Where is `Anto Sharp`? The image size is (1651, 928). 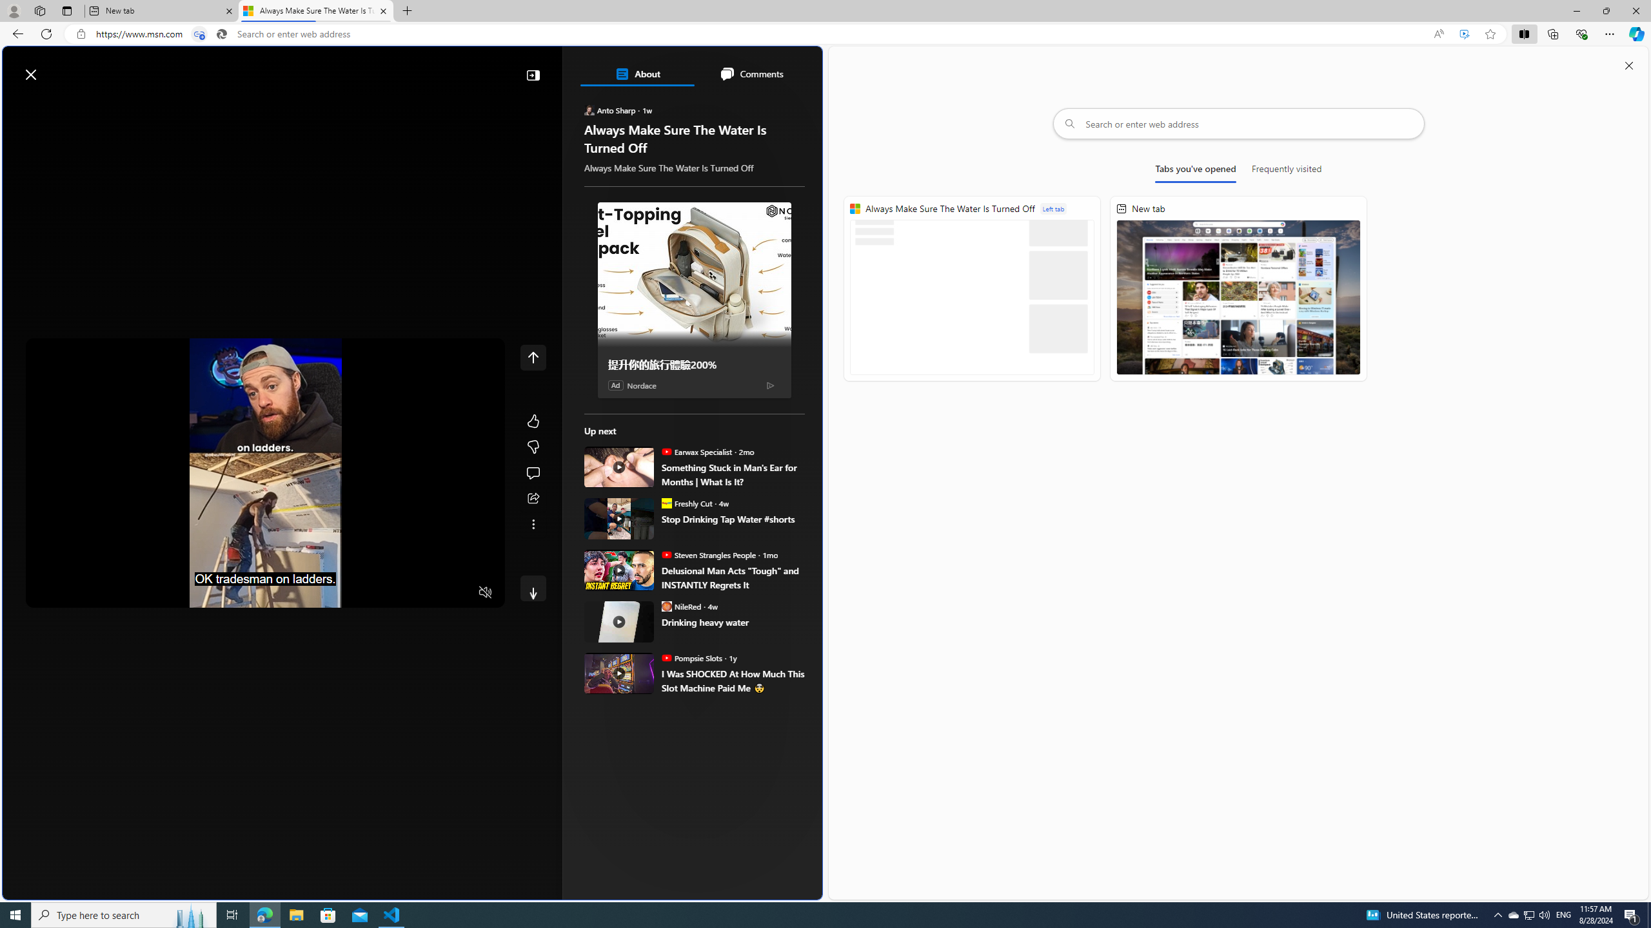 Anto Sharp is located at coordinates (589, 110).